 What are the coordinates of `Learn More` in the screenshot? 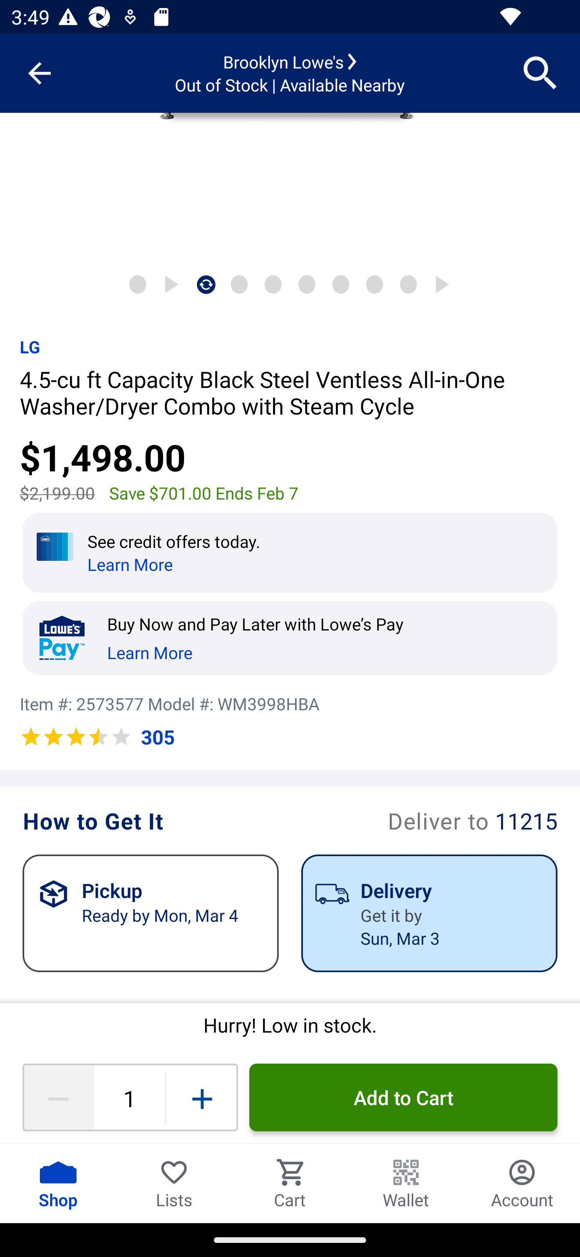 It's located at (130, 564).